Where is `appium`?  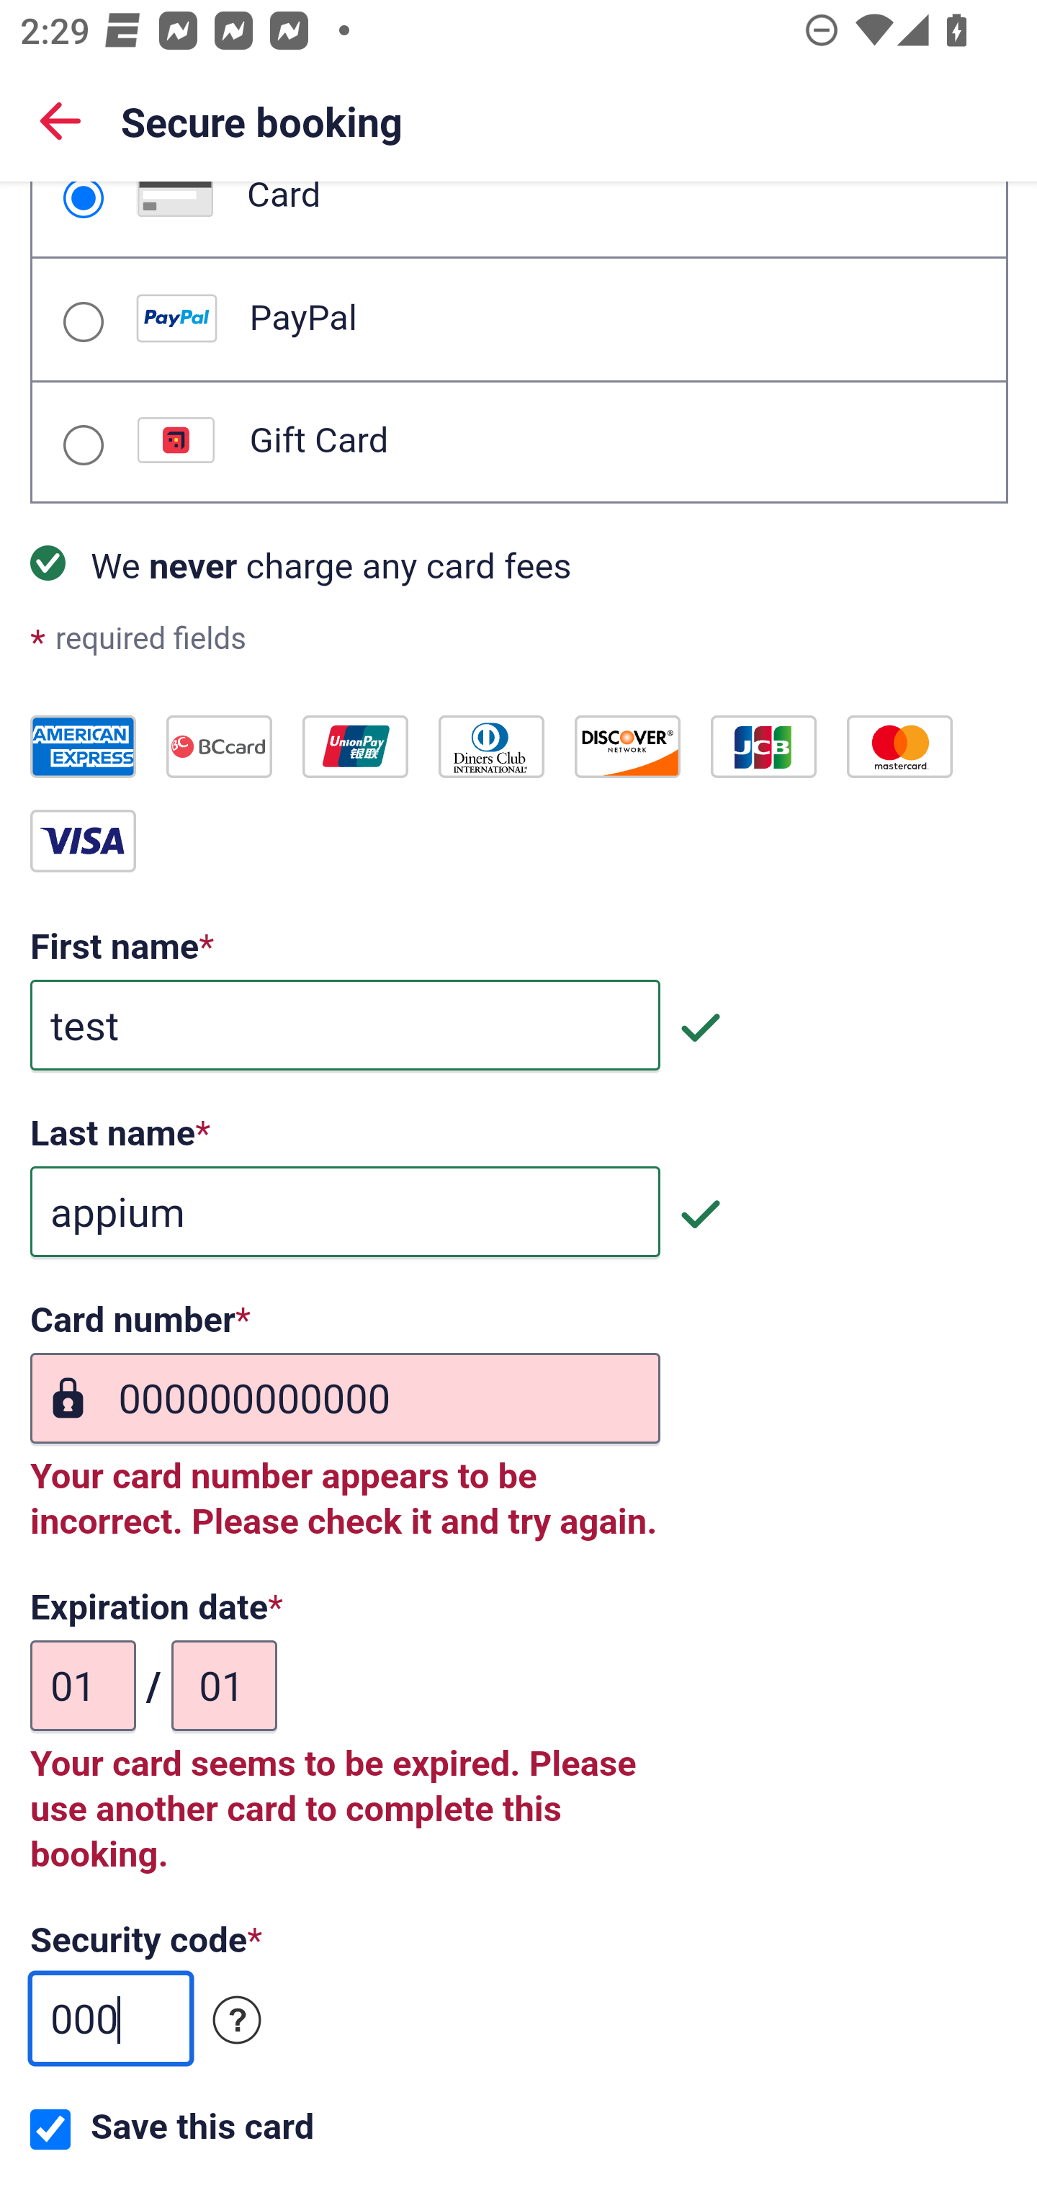 appium is located at coordinates (345, 1213).